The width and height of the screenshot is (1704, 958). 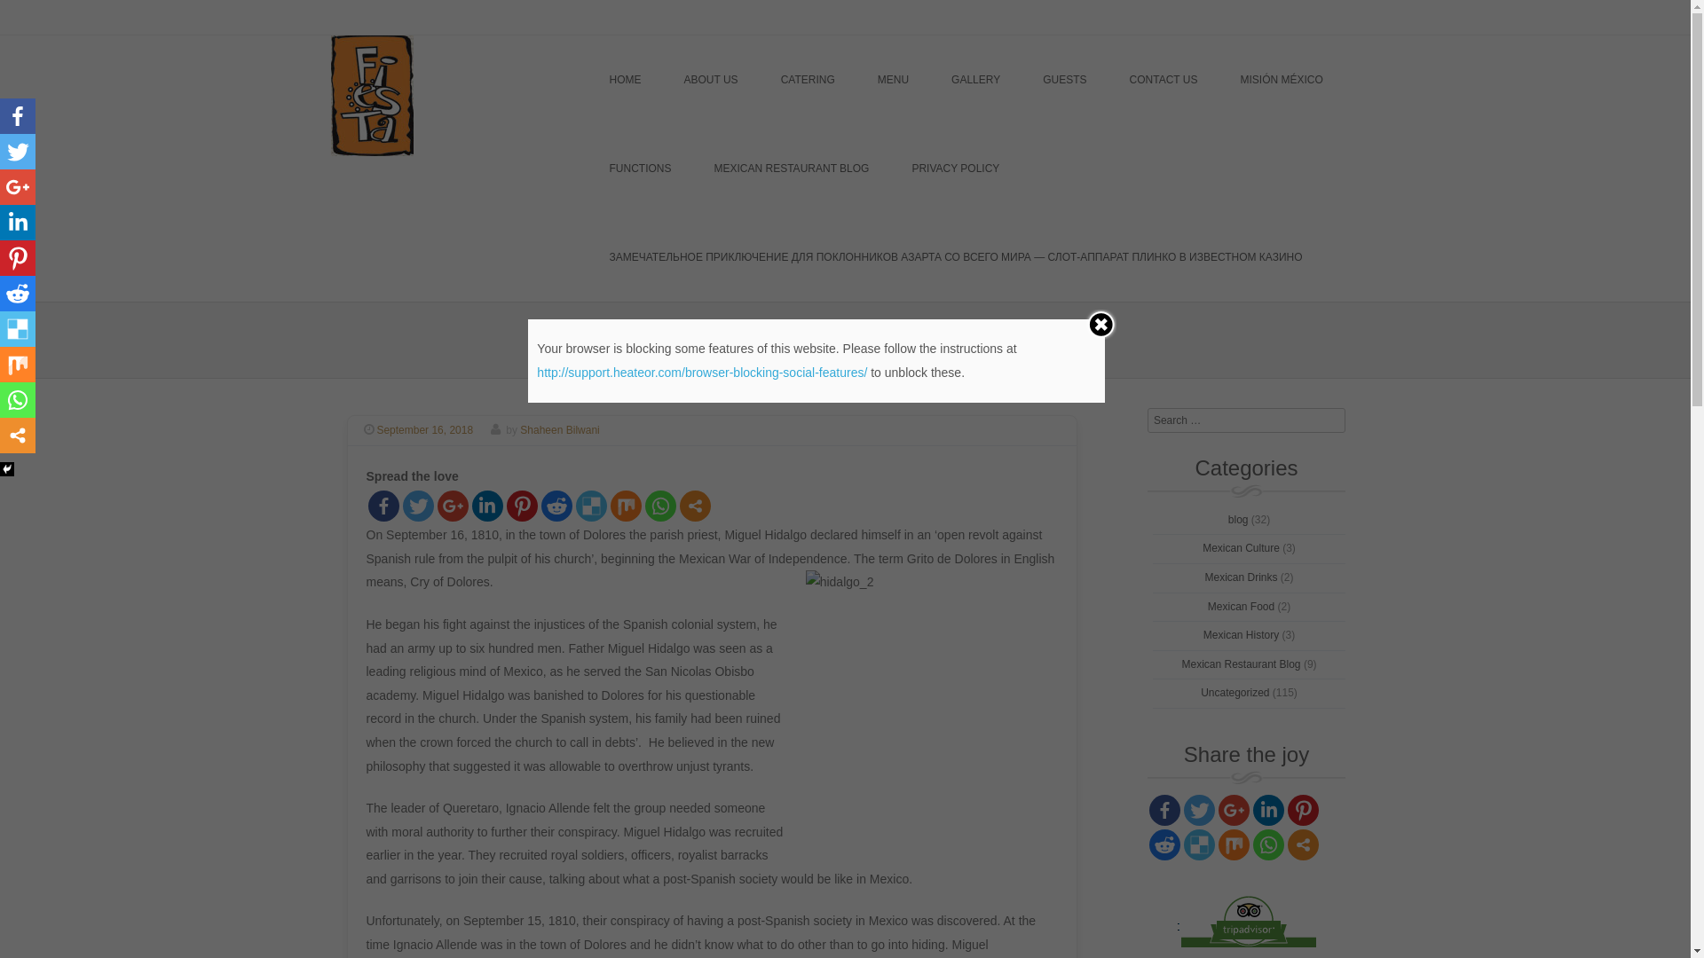 What do you see at coordinates (18, 294) in the screenshot?
I see `Reddit` at bounding box center [18, 294].